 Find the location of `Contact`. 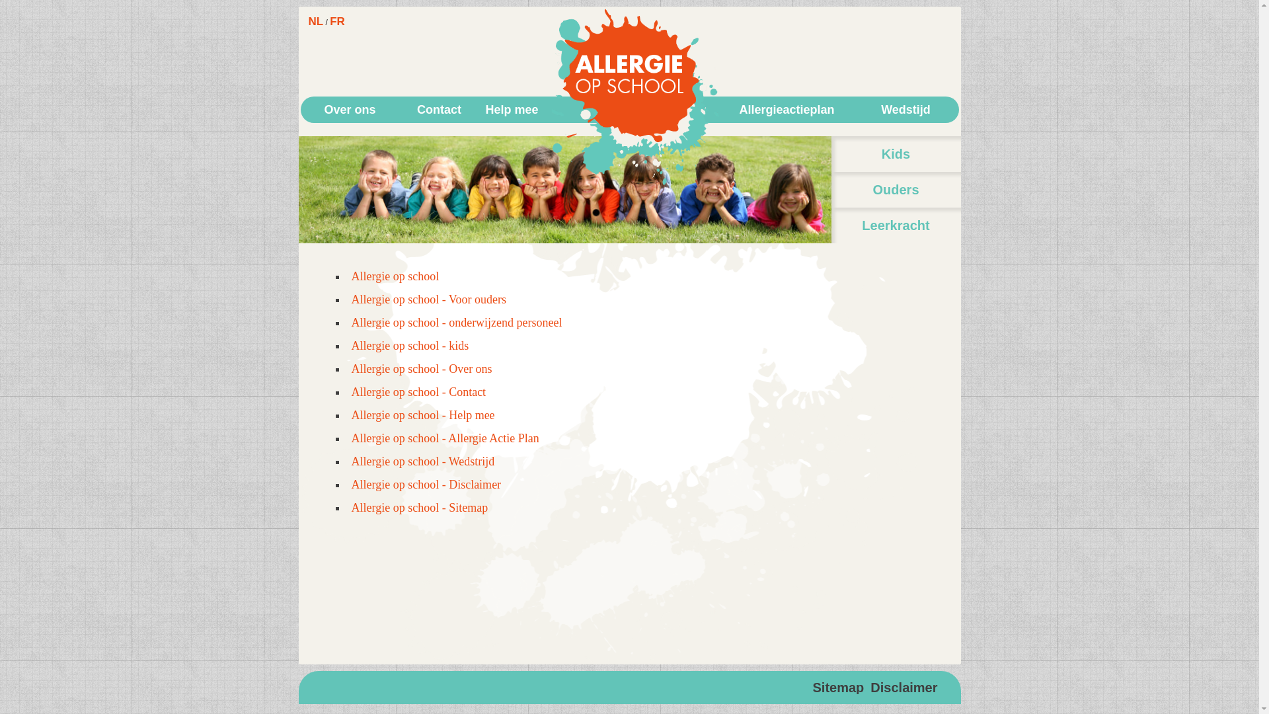

Contact is located at coordinates (439, 110).